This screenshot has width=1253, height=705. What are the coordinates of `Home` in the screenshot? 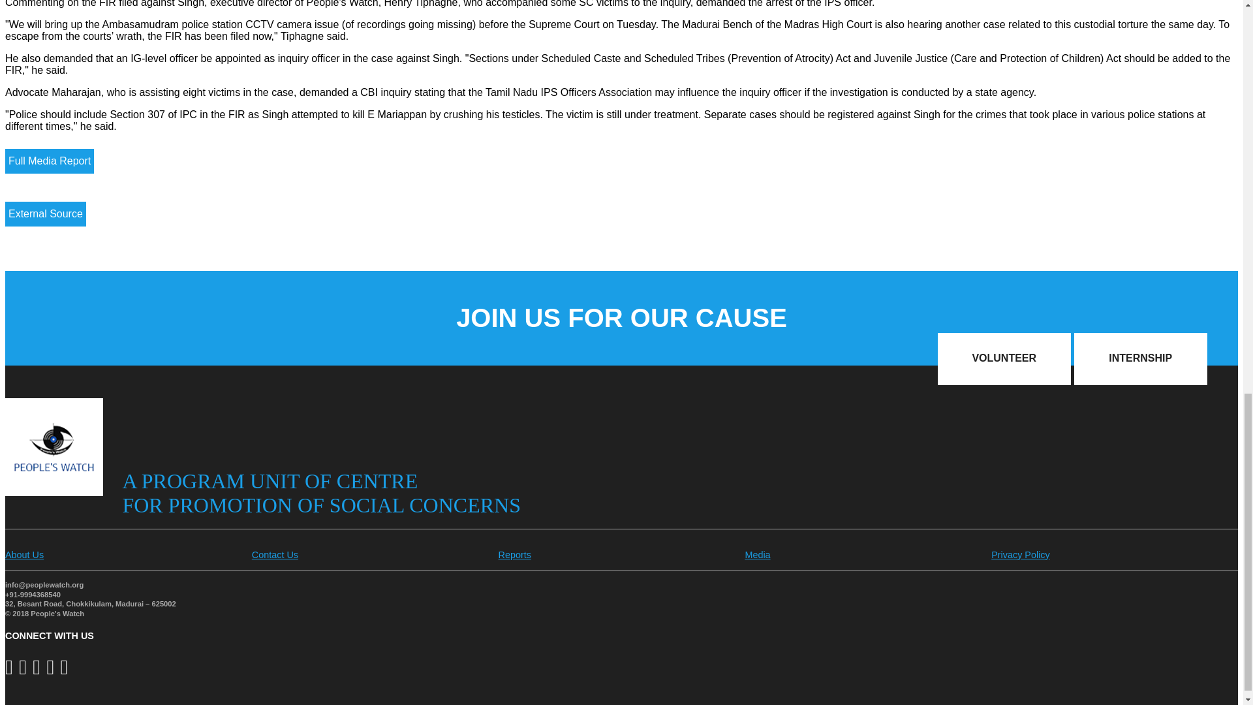 It's located at (54, 492).